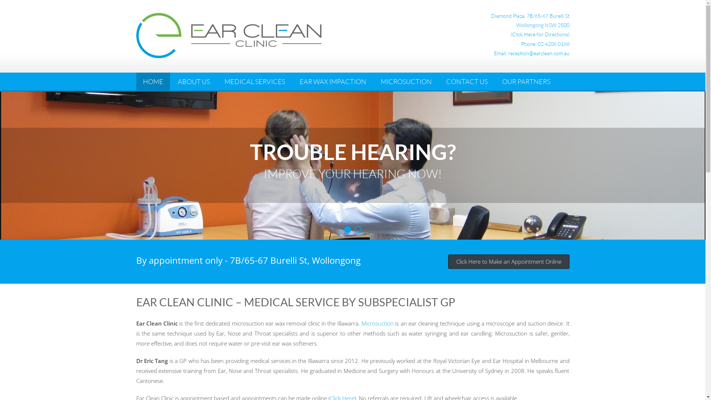 The image size is (711, 400). Describe the element at coordinates (255, 81) in the screenshot. I see `MEDICAL SERVICES` at that location.